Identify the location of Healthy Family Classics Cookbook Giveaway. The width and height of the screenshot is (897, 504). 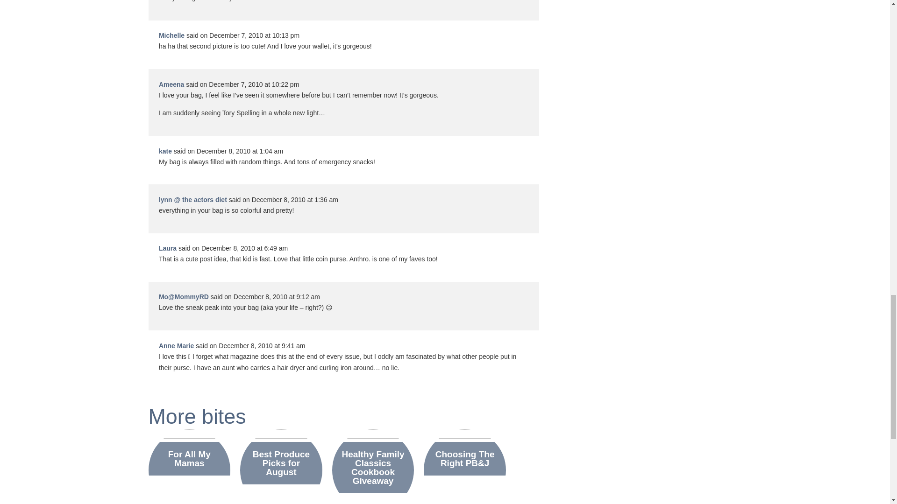
(373, 468).